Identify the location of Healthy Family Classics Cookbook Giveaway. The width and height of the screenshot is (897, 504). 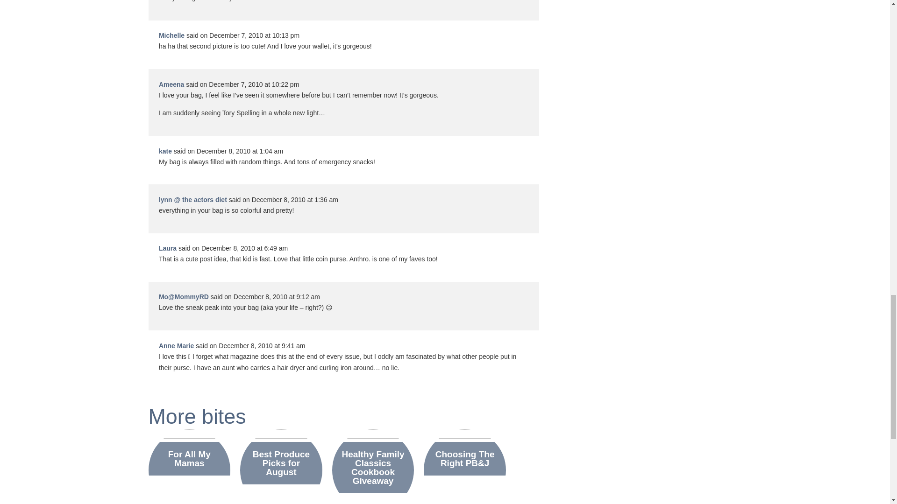
(373, 468).